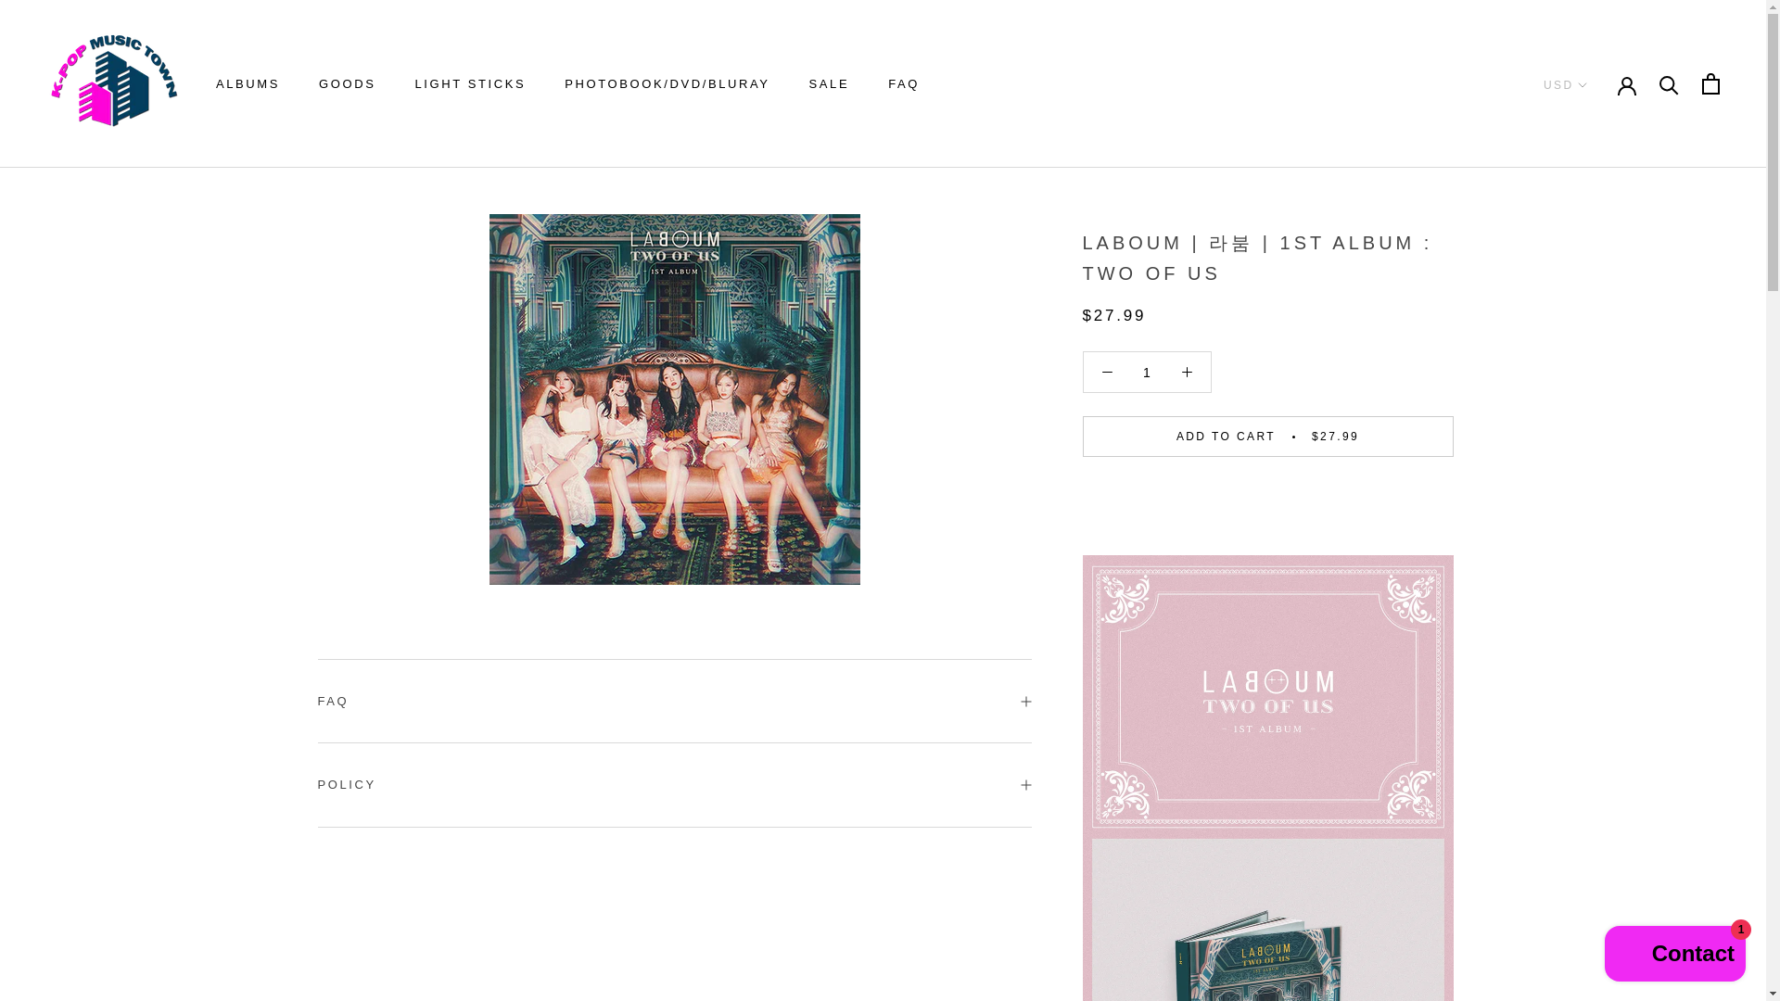 Image resolution: width=1780 pixels, height=1001 pixels. Describe the element at coordinates (904, 83) in the screenshot. I see `ALBUMS` at that location.